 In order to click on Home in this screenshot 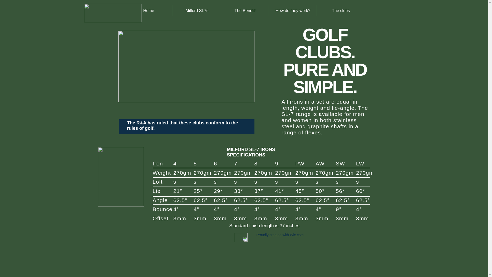, I will do `click(149, 11)`.